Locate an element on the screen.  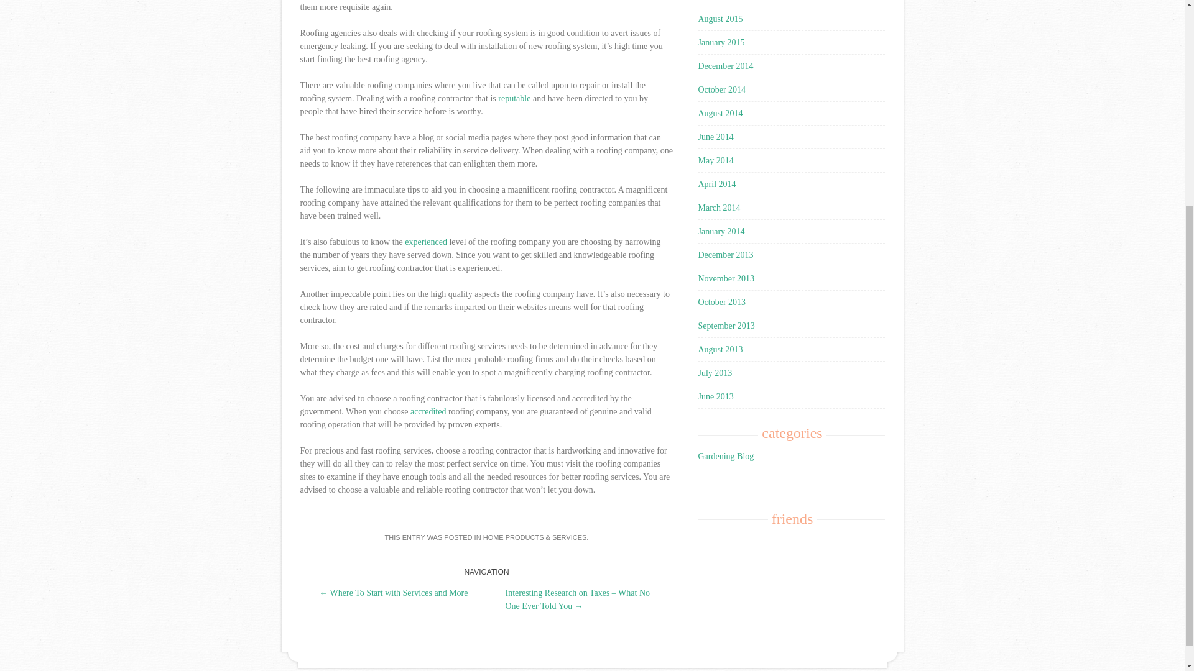
November 2013 is located at coordinates (726, 278).